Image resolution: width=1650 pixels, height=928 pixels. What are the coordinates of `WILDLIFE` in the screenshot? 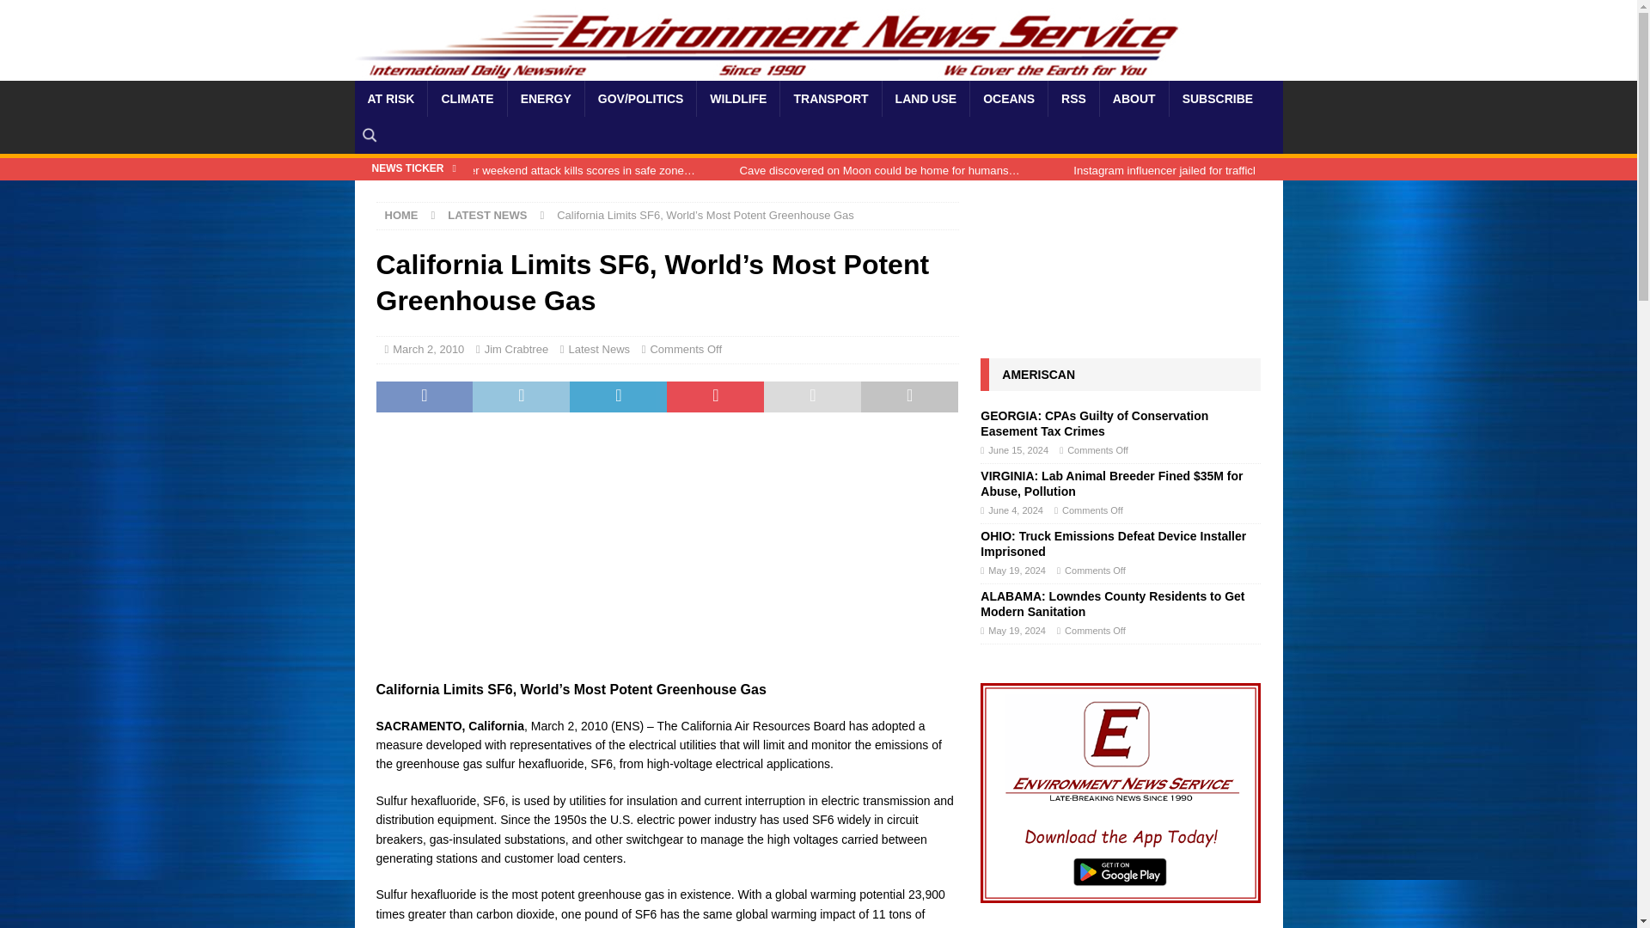 It's located at (737, 98).